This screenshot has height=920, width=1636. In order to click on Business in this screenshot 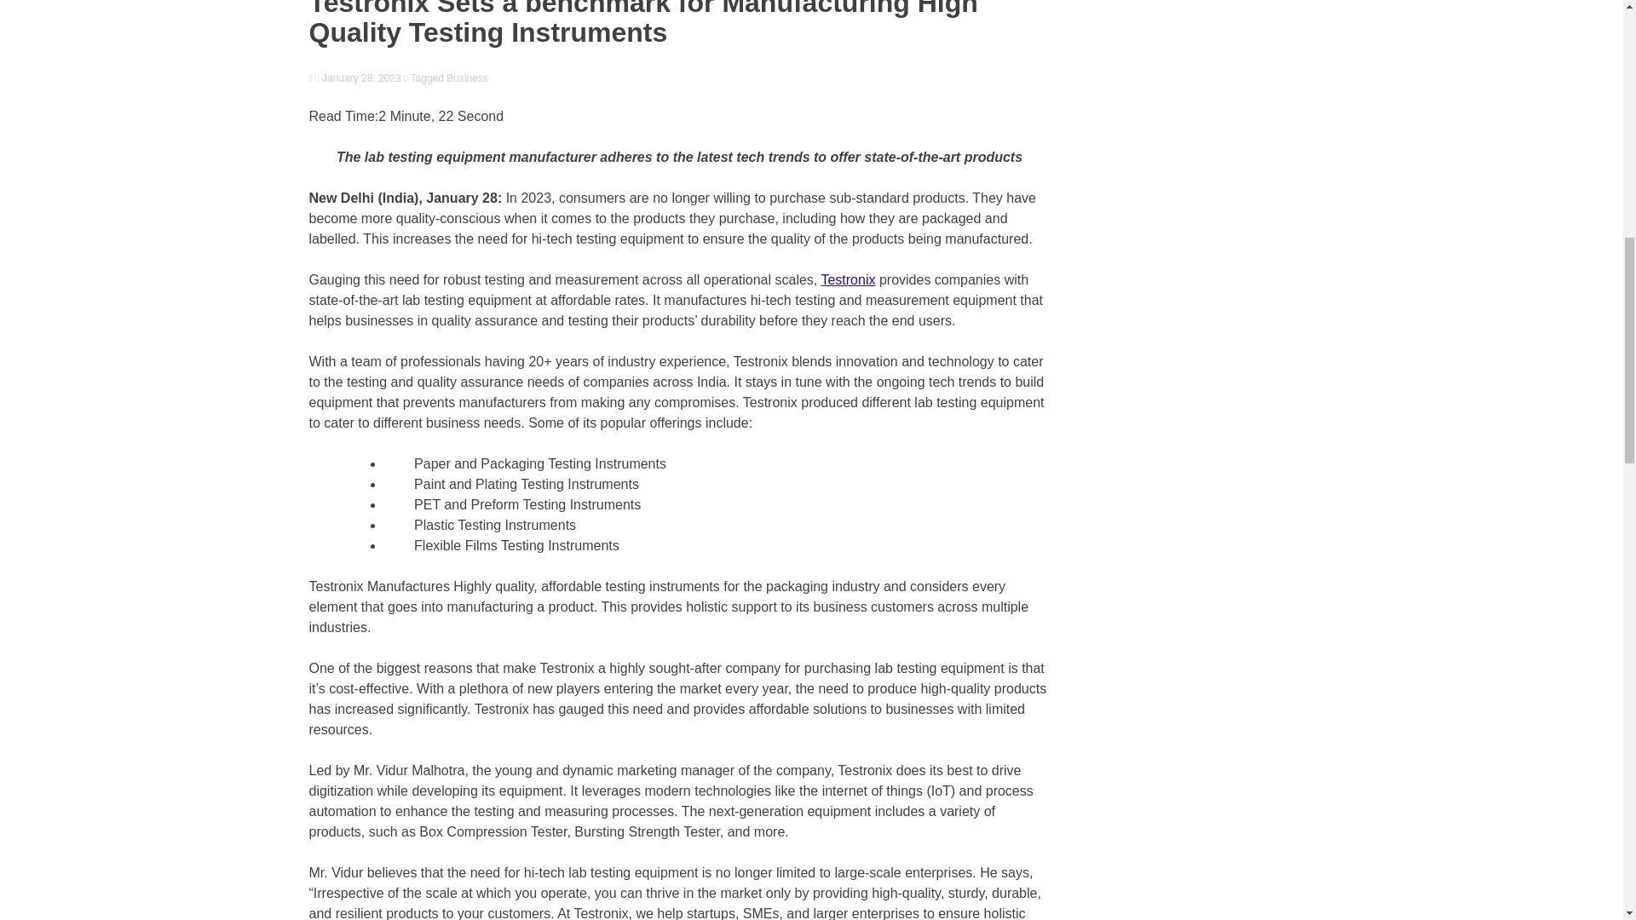, I will do `click(467, 78)`.